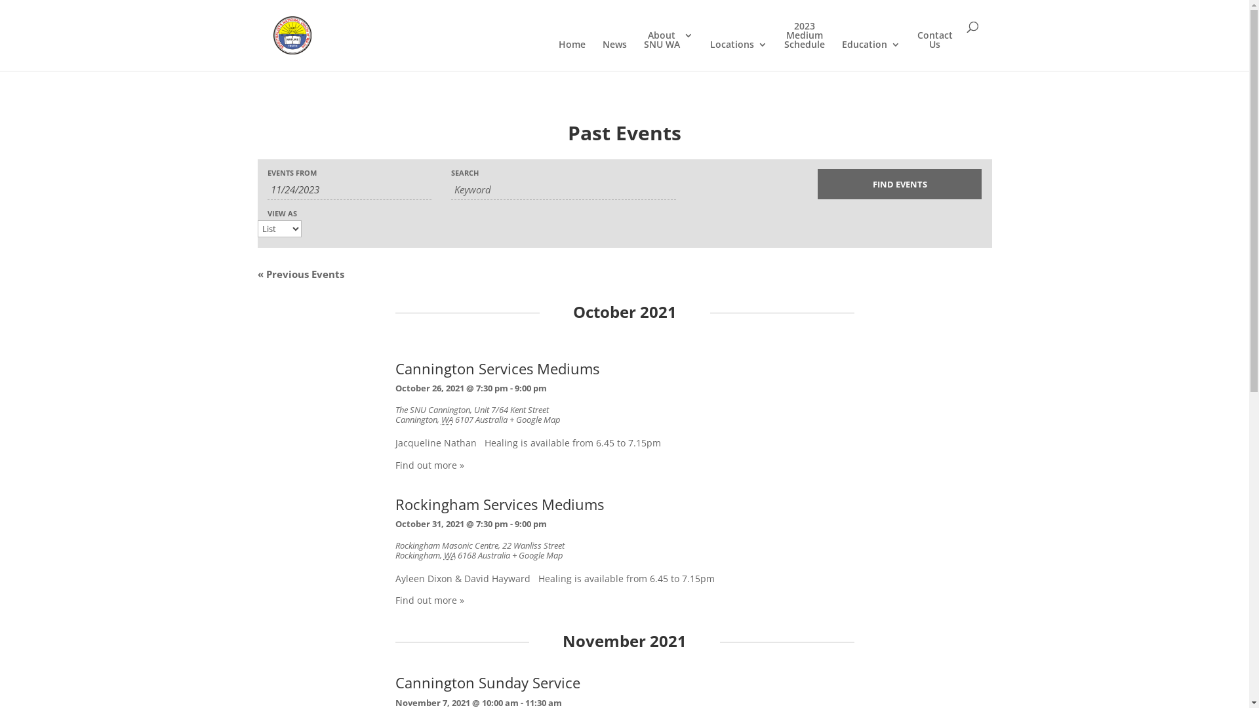 The height and width of the screenshot is (708, 1259). What do you see at coordinates (497, 368) in the screenshot?
I see `Cannington Services Mediums` at bounding box center [497, 368].